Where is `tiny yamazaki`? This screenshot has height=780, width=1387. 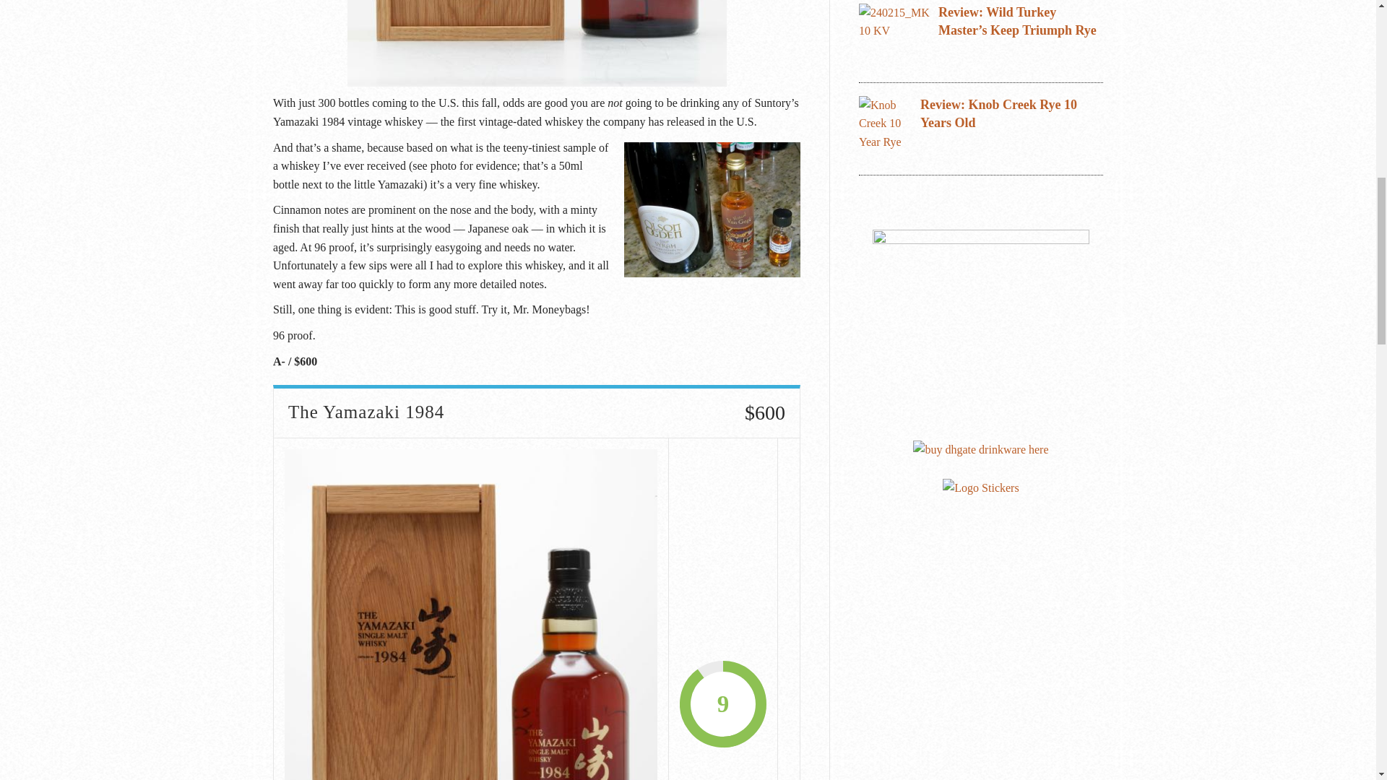
tiny yamazaki is located at coordinates (712, 209).